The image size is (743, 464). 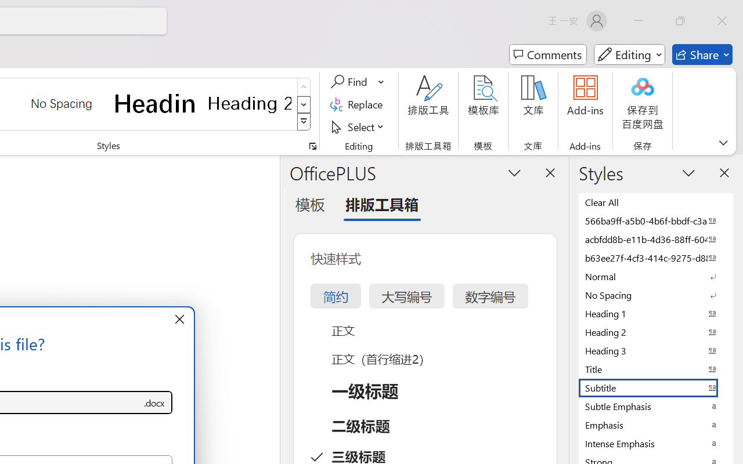 What do you see at coordinates (656, 406) in the screenshot?
I see `Subtle Emphasis` at bounding box center [656, 406].